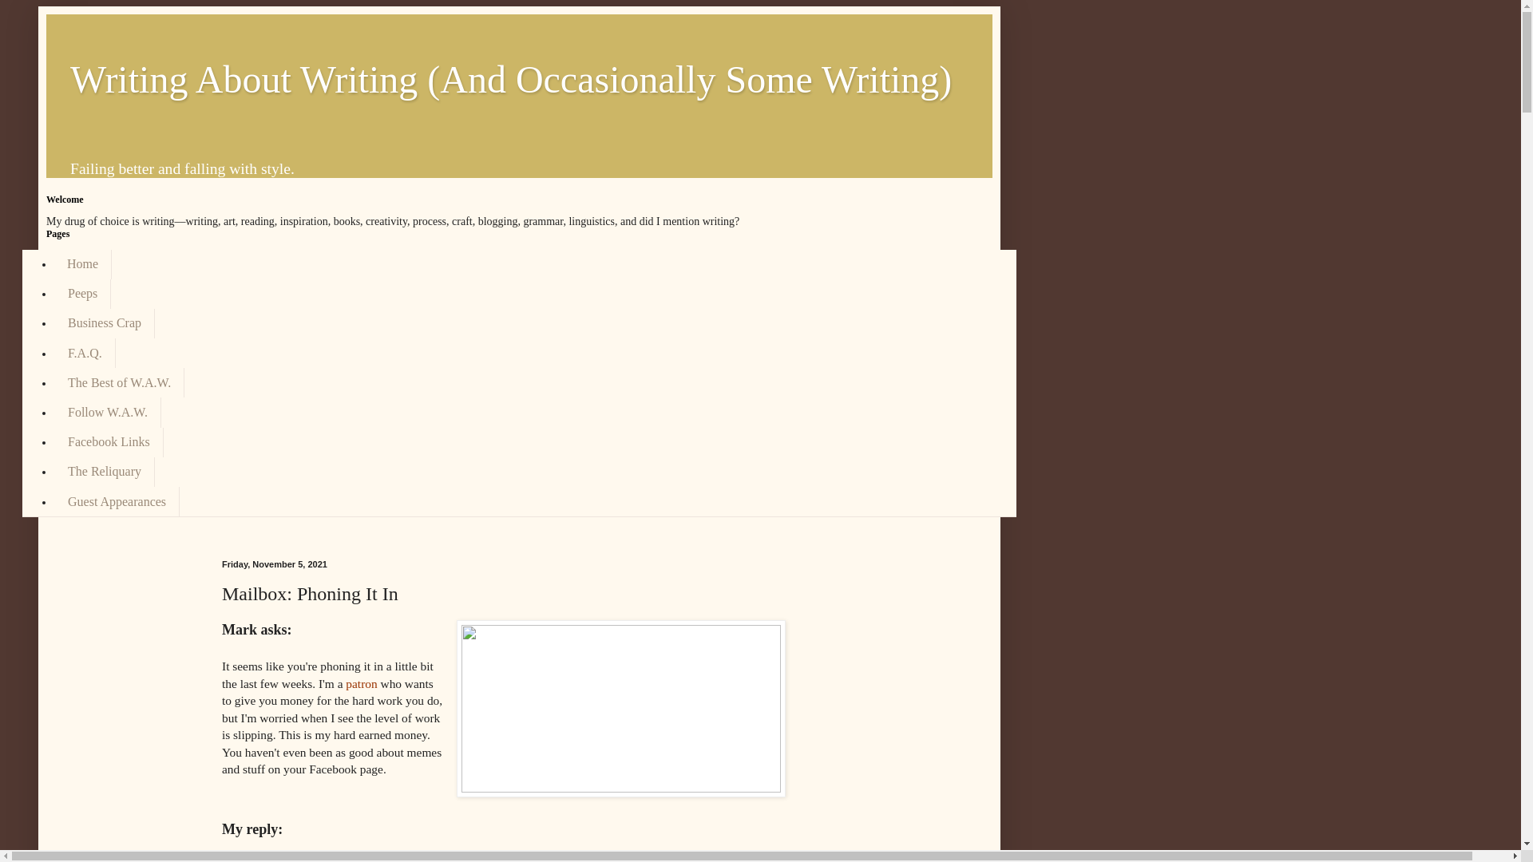 This screenshot has height=862, width=1533. What do you see at coordinates (361, 683) in the screenshot?
I see `patron` at bounding box center [361, 683].